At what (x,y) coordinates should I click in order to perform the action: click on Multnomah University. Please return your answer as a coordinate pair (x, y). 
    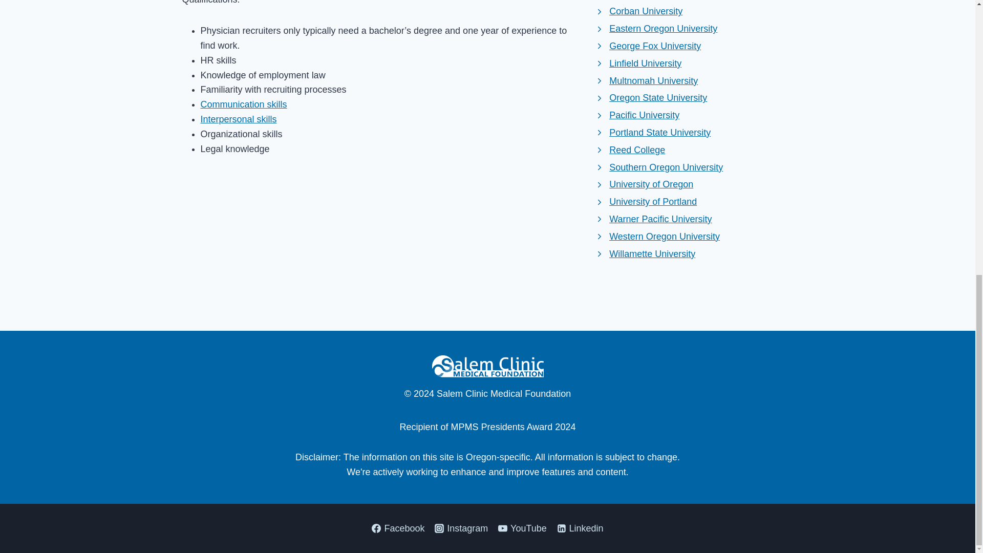
    Looking at the image, I should click on (646, 81).